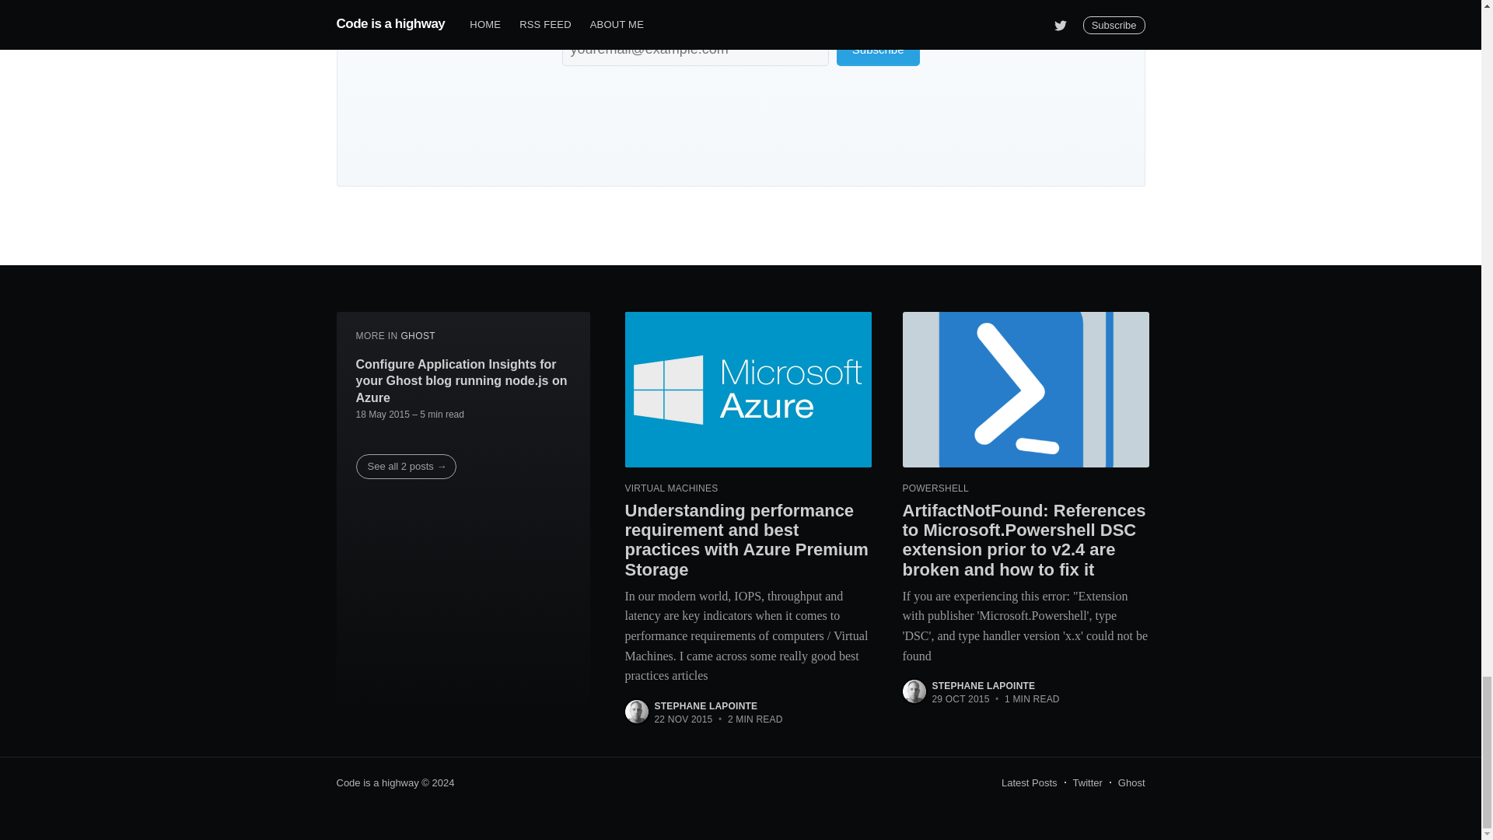 The height and width of the screenshot is (840, 1493). Describe the element at coordinates (706, 705) in the screenshot. I see `STEPHANE LAPOINTE` at that location.